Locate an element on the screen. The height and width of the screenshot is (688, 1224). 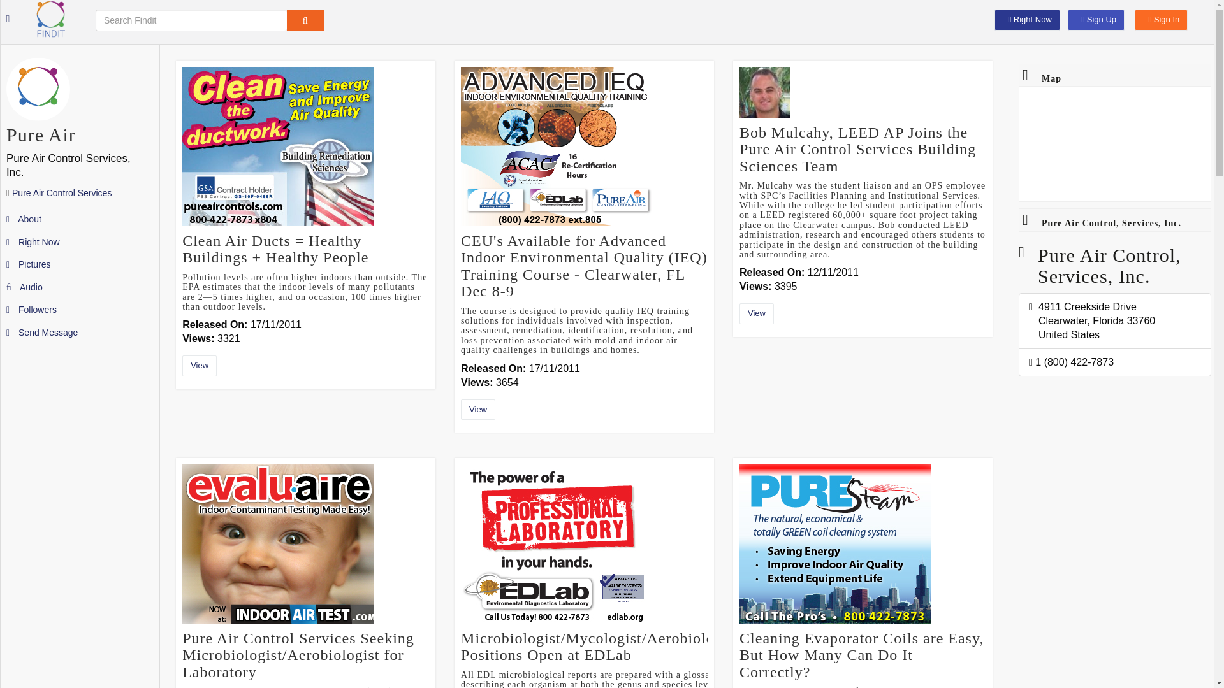
Sign Up is located at coordinates (1096, 20).